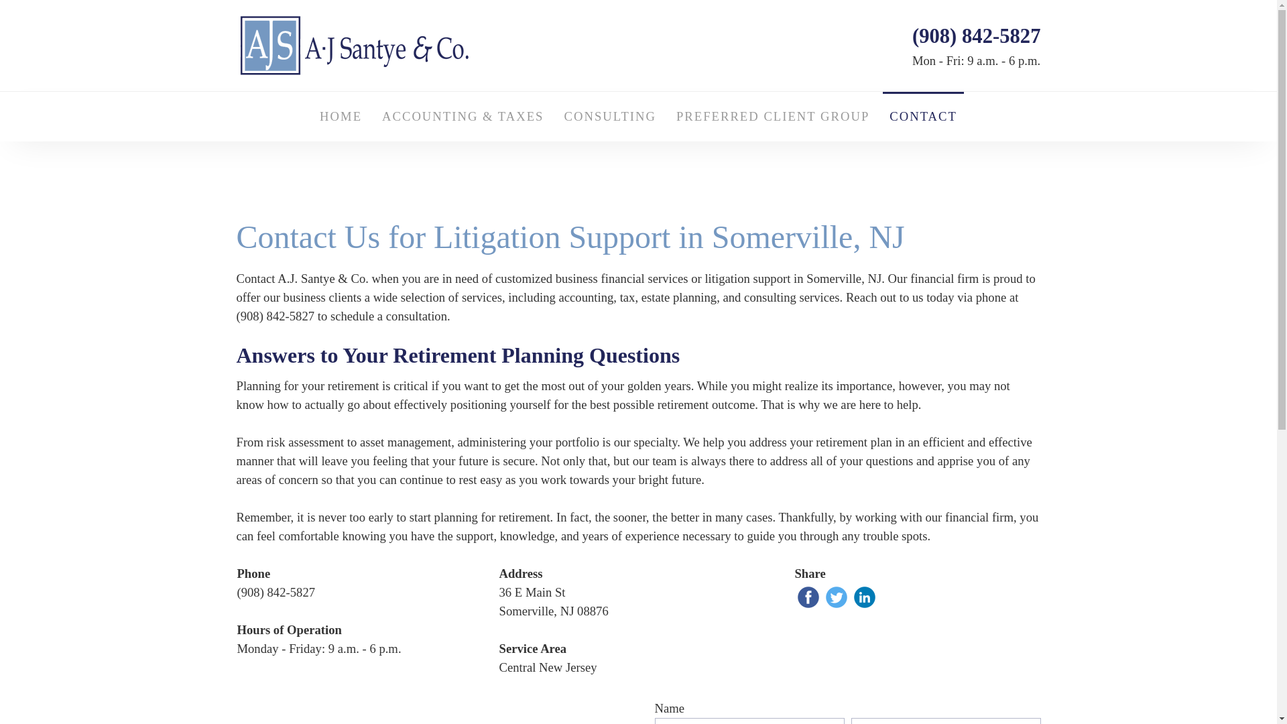 Image resolution: width=1287 pixels, height=724 pixels. Describe the element at coordinates (610, 117) in the screenshot. I see `CONSULTING` at that location.